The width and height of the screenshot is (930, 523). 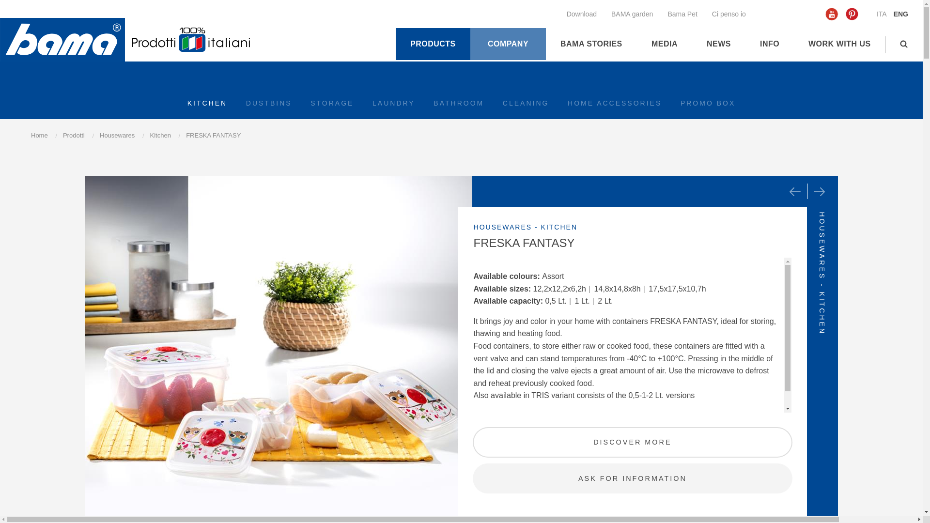 What do you see at coordinates (795, 192) in the screenshot?
I see `DISPENSER KITCHEN CONTAINERS` at bounding box center [795, 192].